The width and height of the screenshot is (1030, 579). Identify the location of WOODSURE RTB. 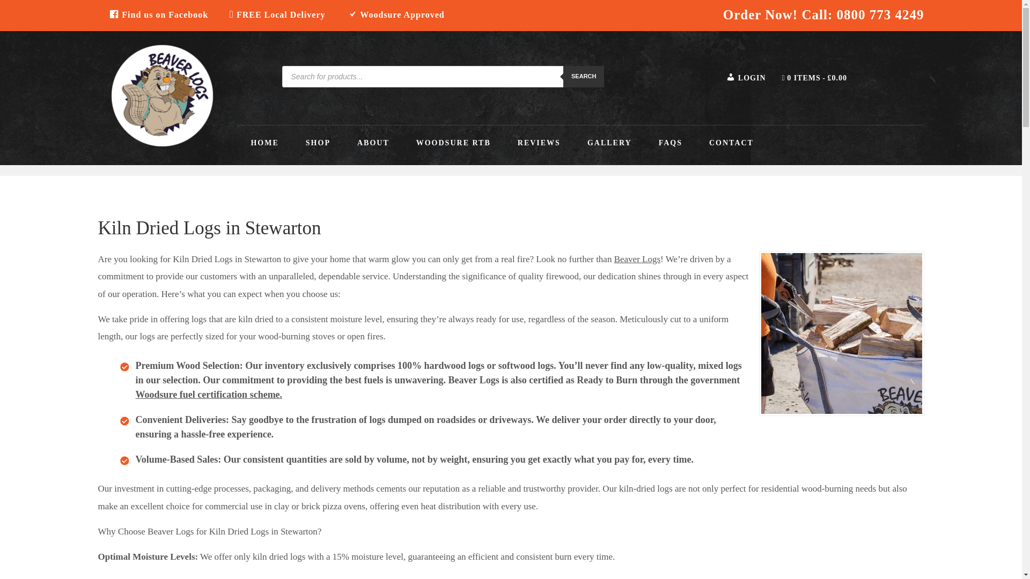
(453, 143).